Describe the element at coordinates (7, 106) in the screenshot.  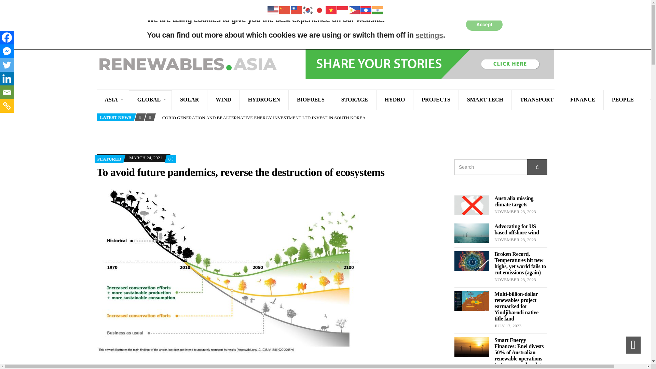
I see `Copy Link` at that location.